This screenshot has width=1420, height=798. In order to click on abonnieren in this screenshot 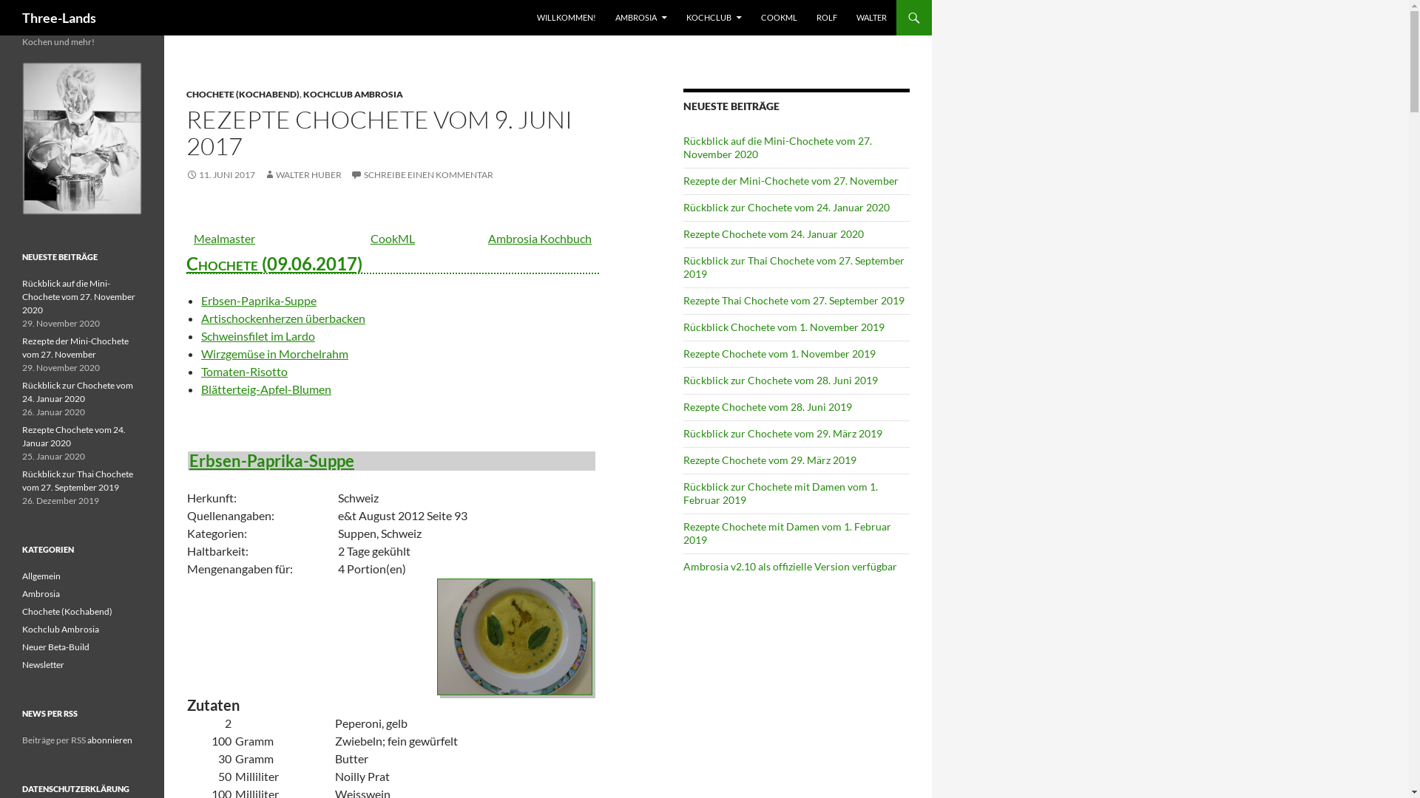, I will do `click(109, 740)`.